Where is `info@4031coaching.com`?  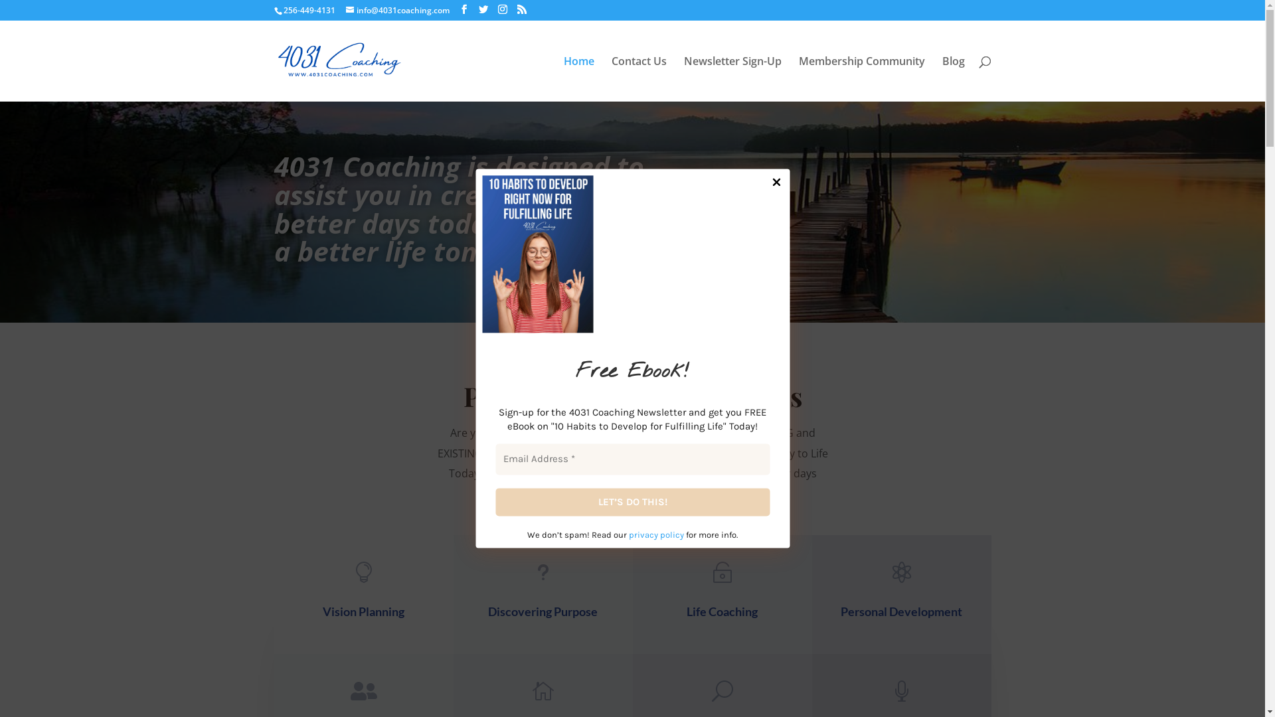 info@4031coaching.com is located at coordinates (397, 11).